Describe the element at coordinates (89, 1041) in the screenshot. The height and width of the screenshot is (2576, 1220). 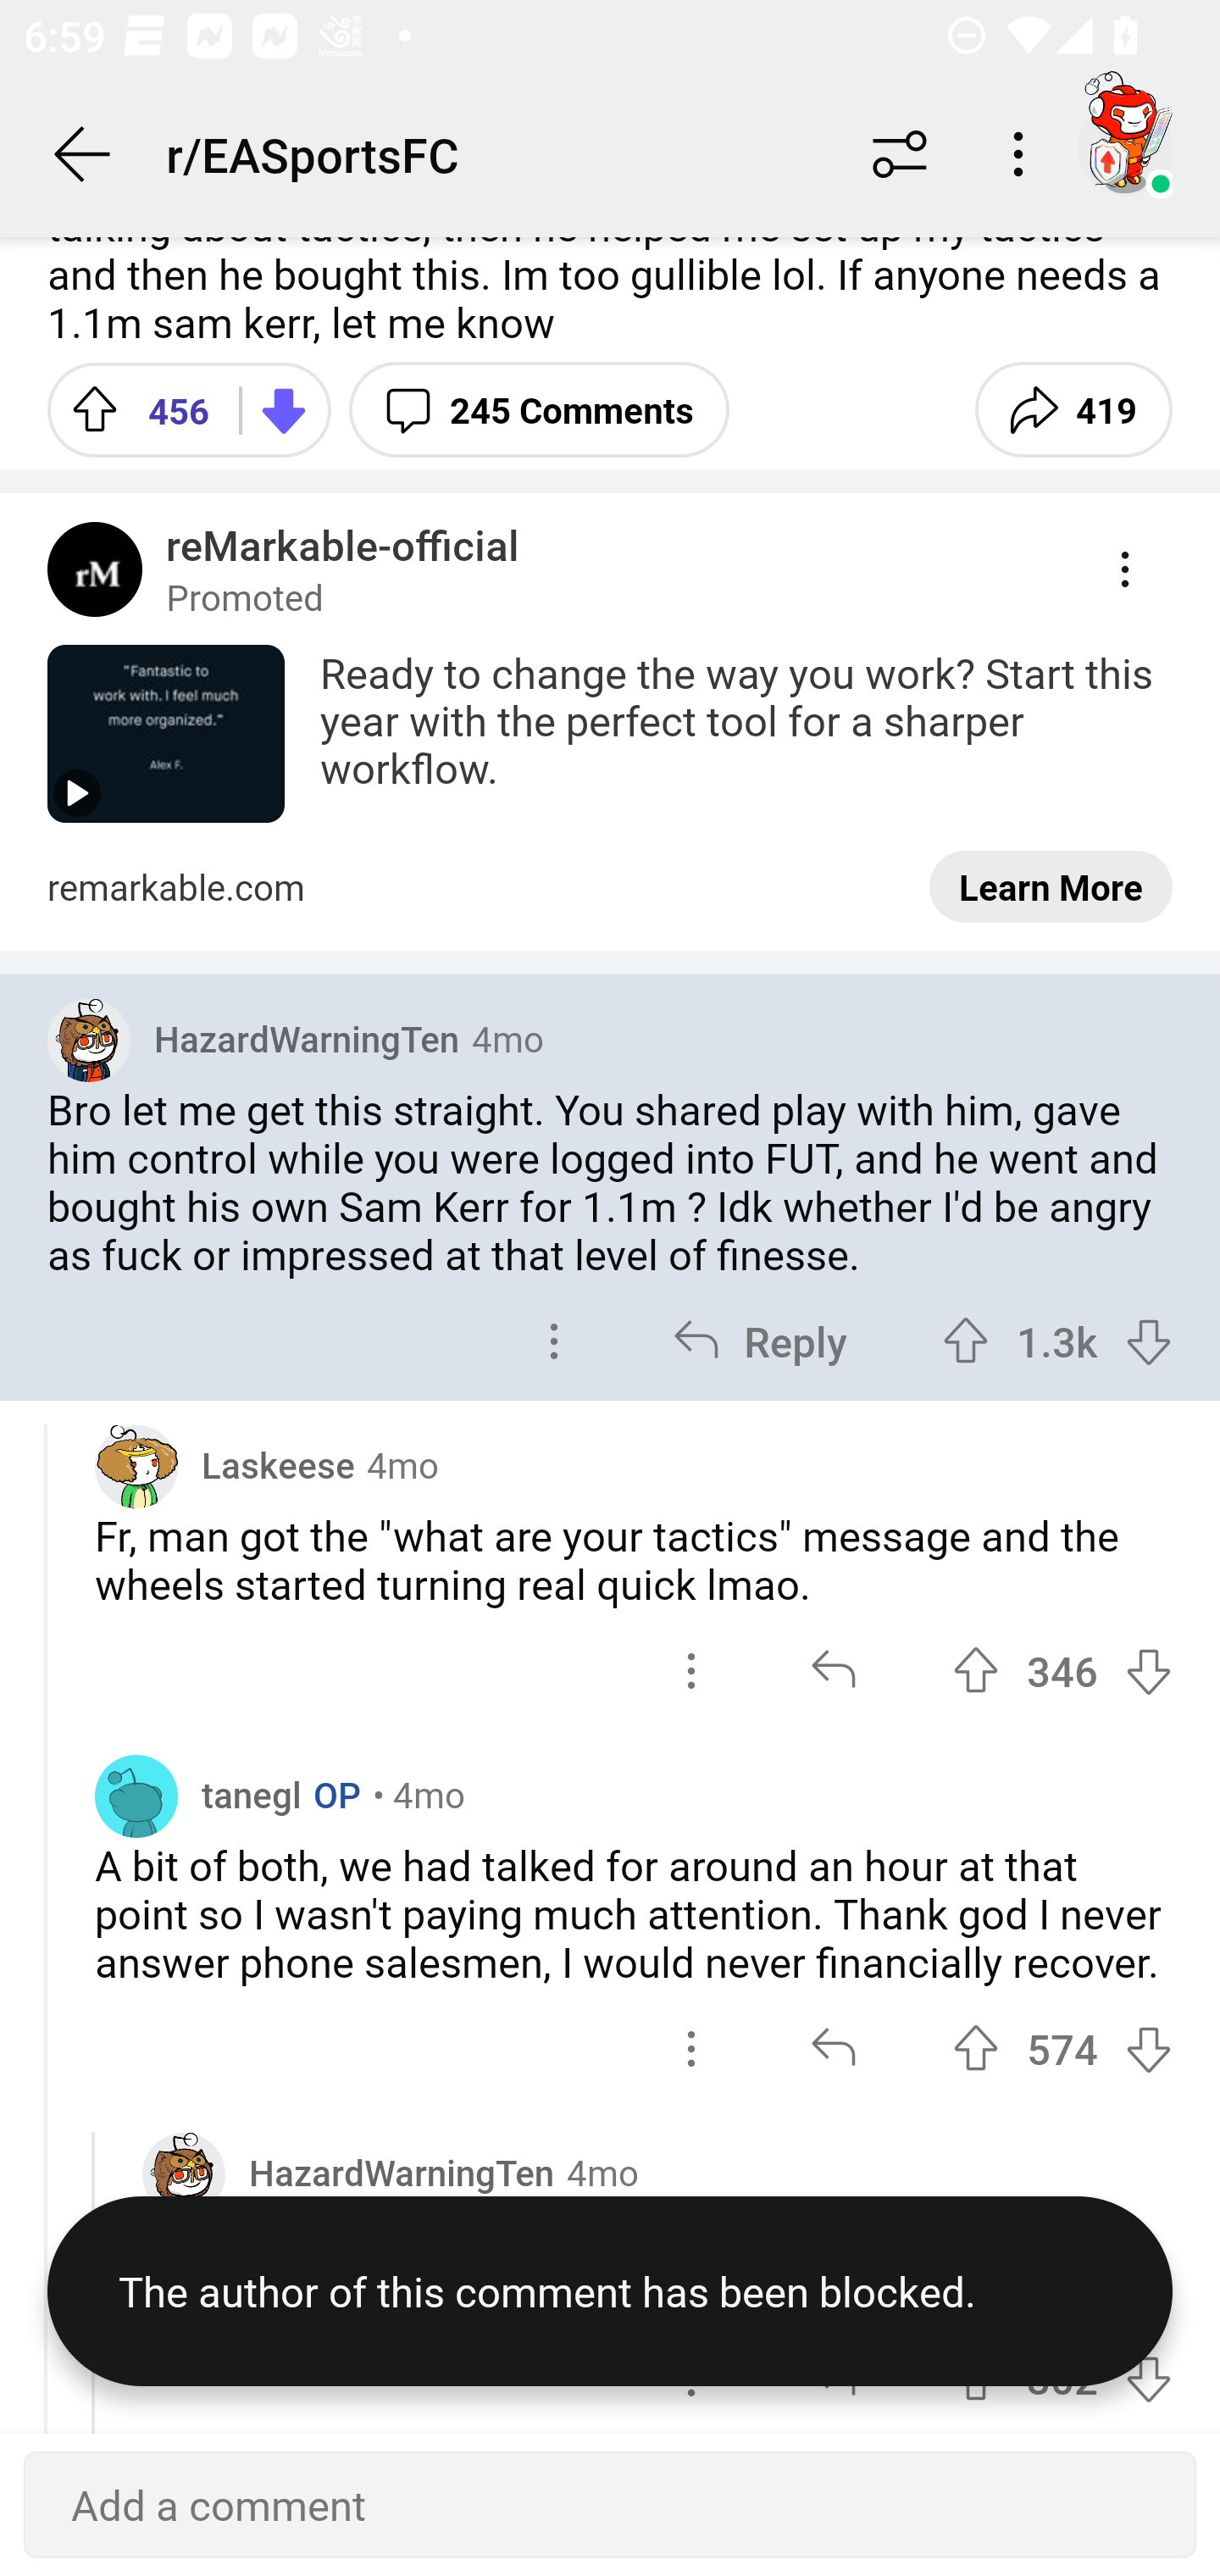
I see `Custom avatar` at that location.